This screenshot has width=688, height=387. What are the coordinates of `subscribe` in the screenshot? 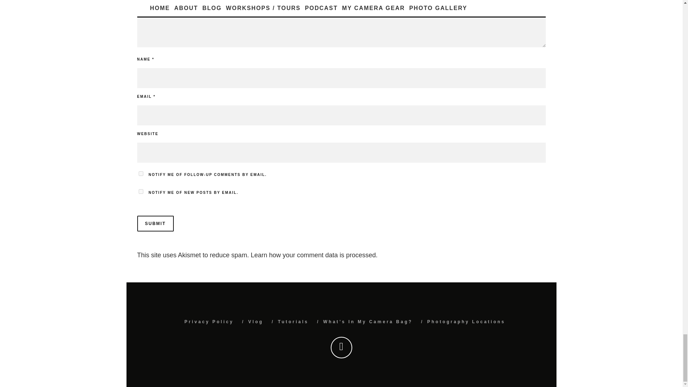 It's located at (140, 173).